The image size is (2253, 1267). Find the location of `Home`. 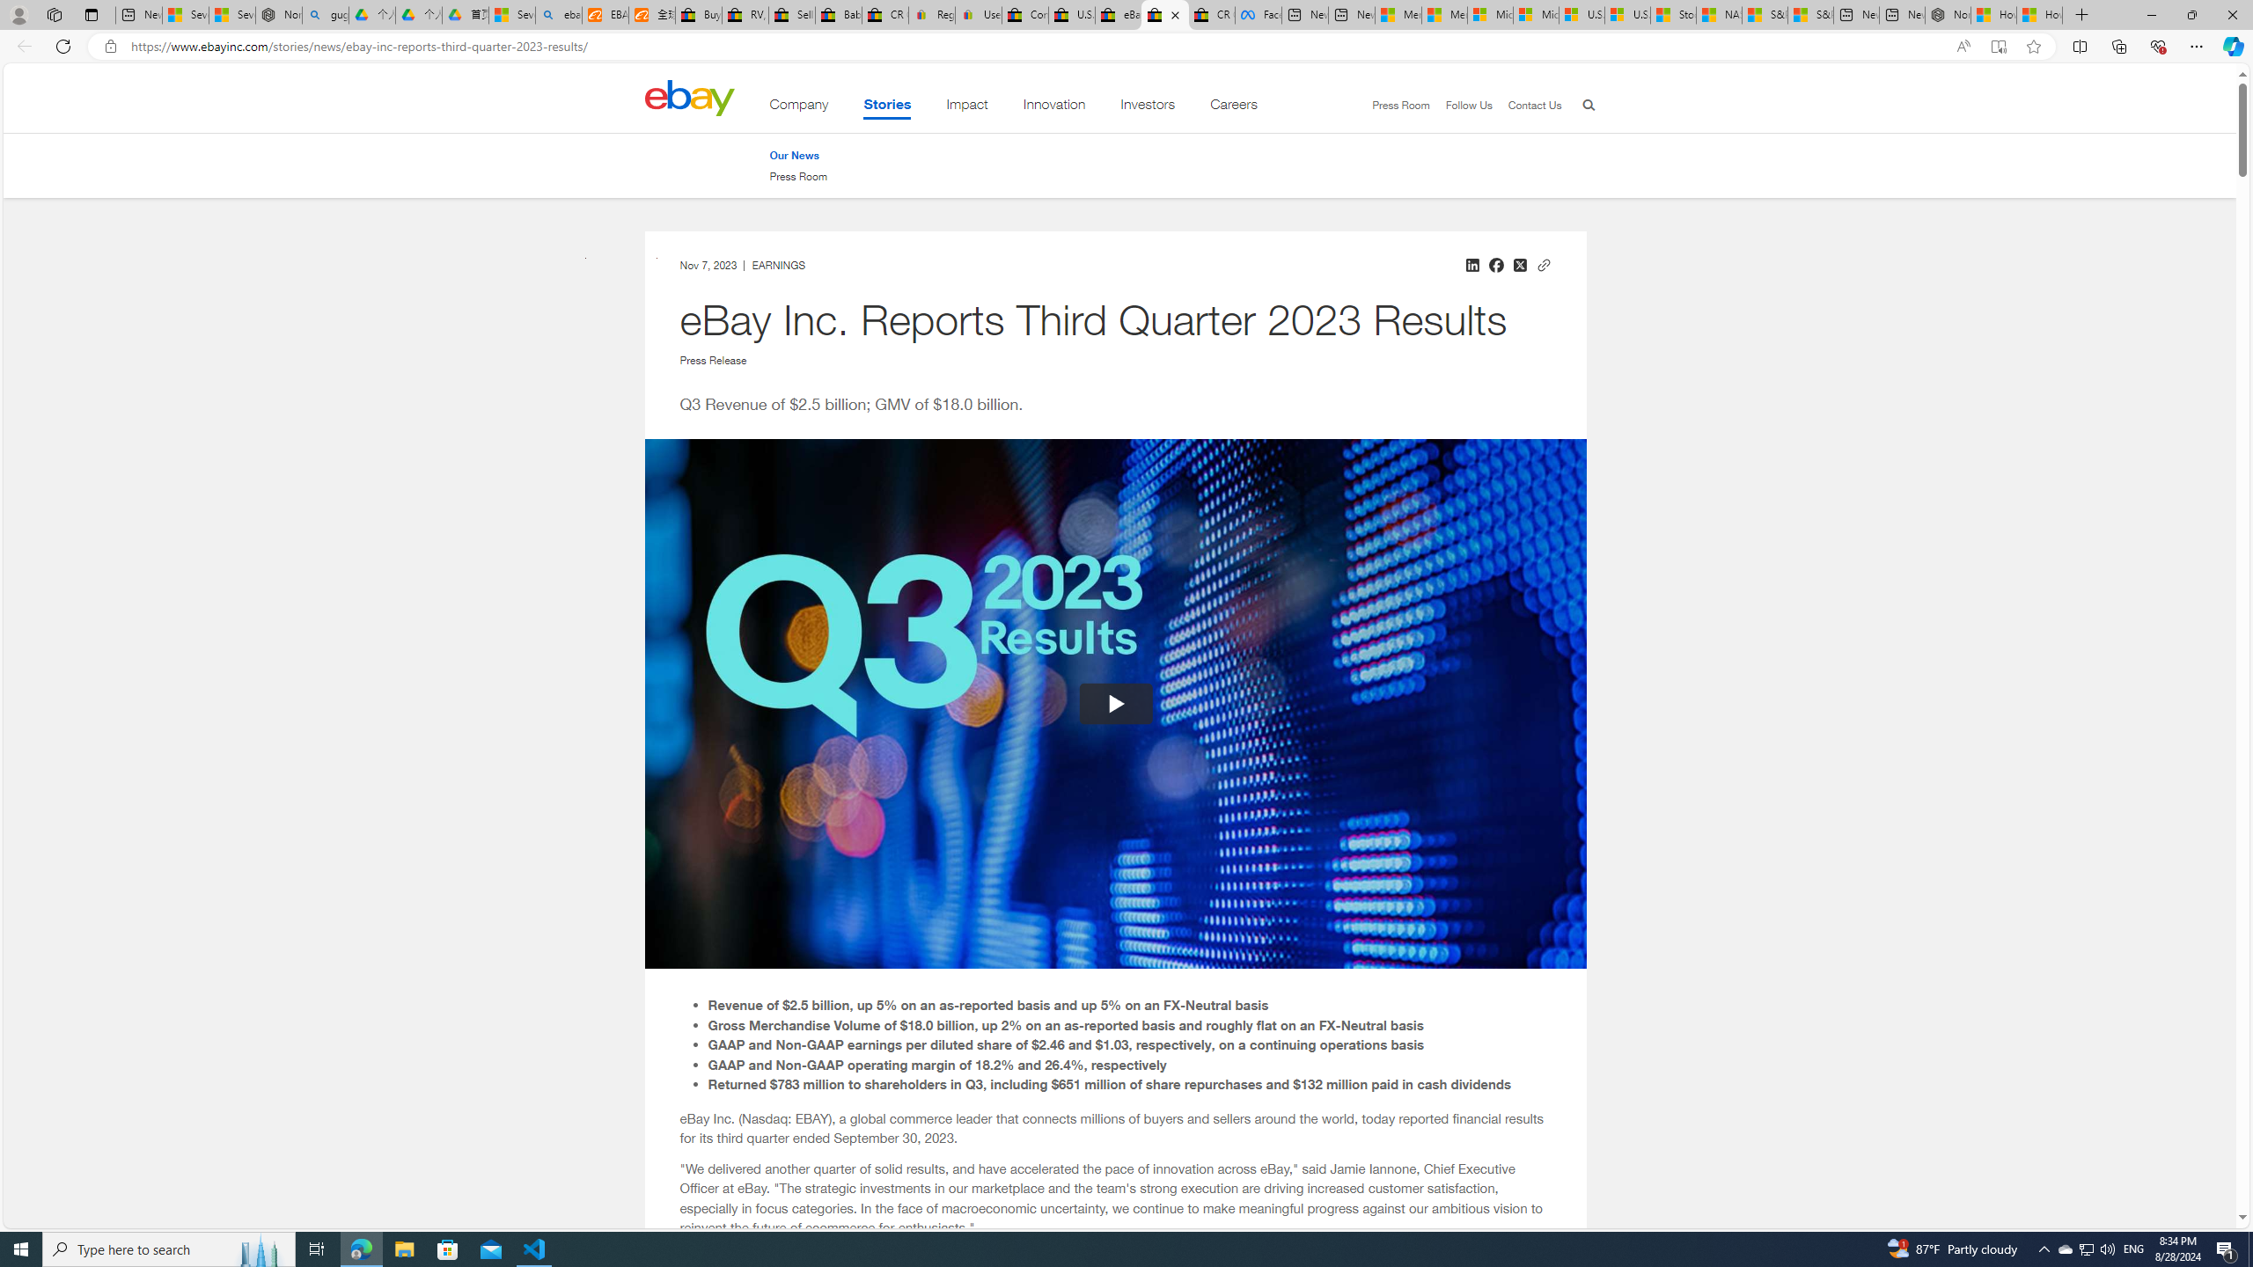

Home is located at coordinates (689, 98).